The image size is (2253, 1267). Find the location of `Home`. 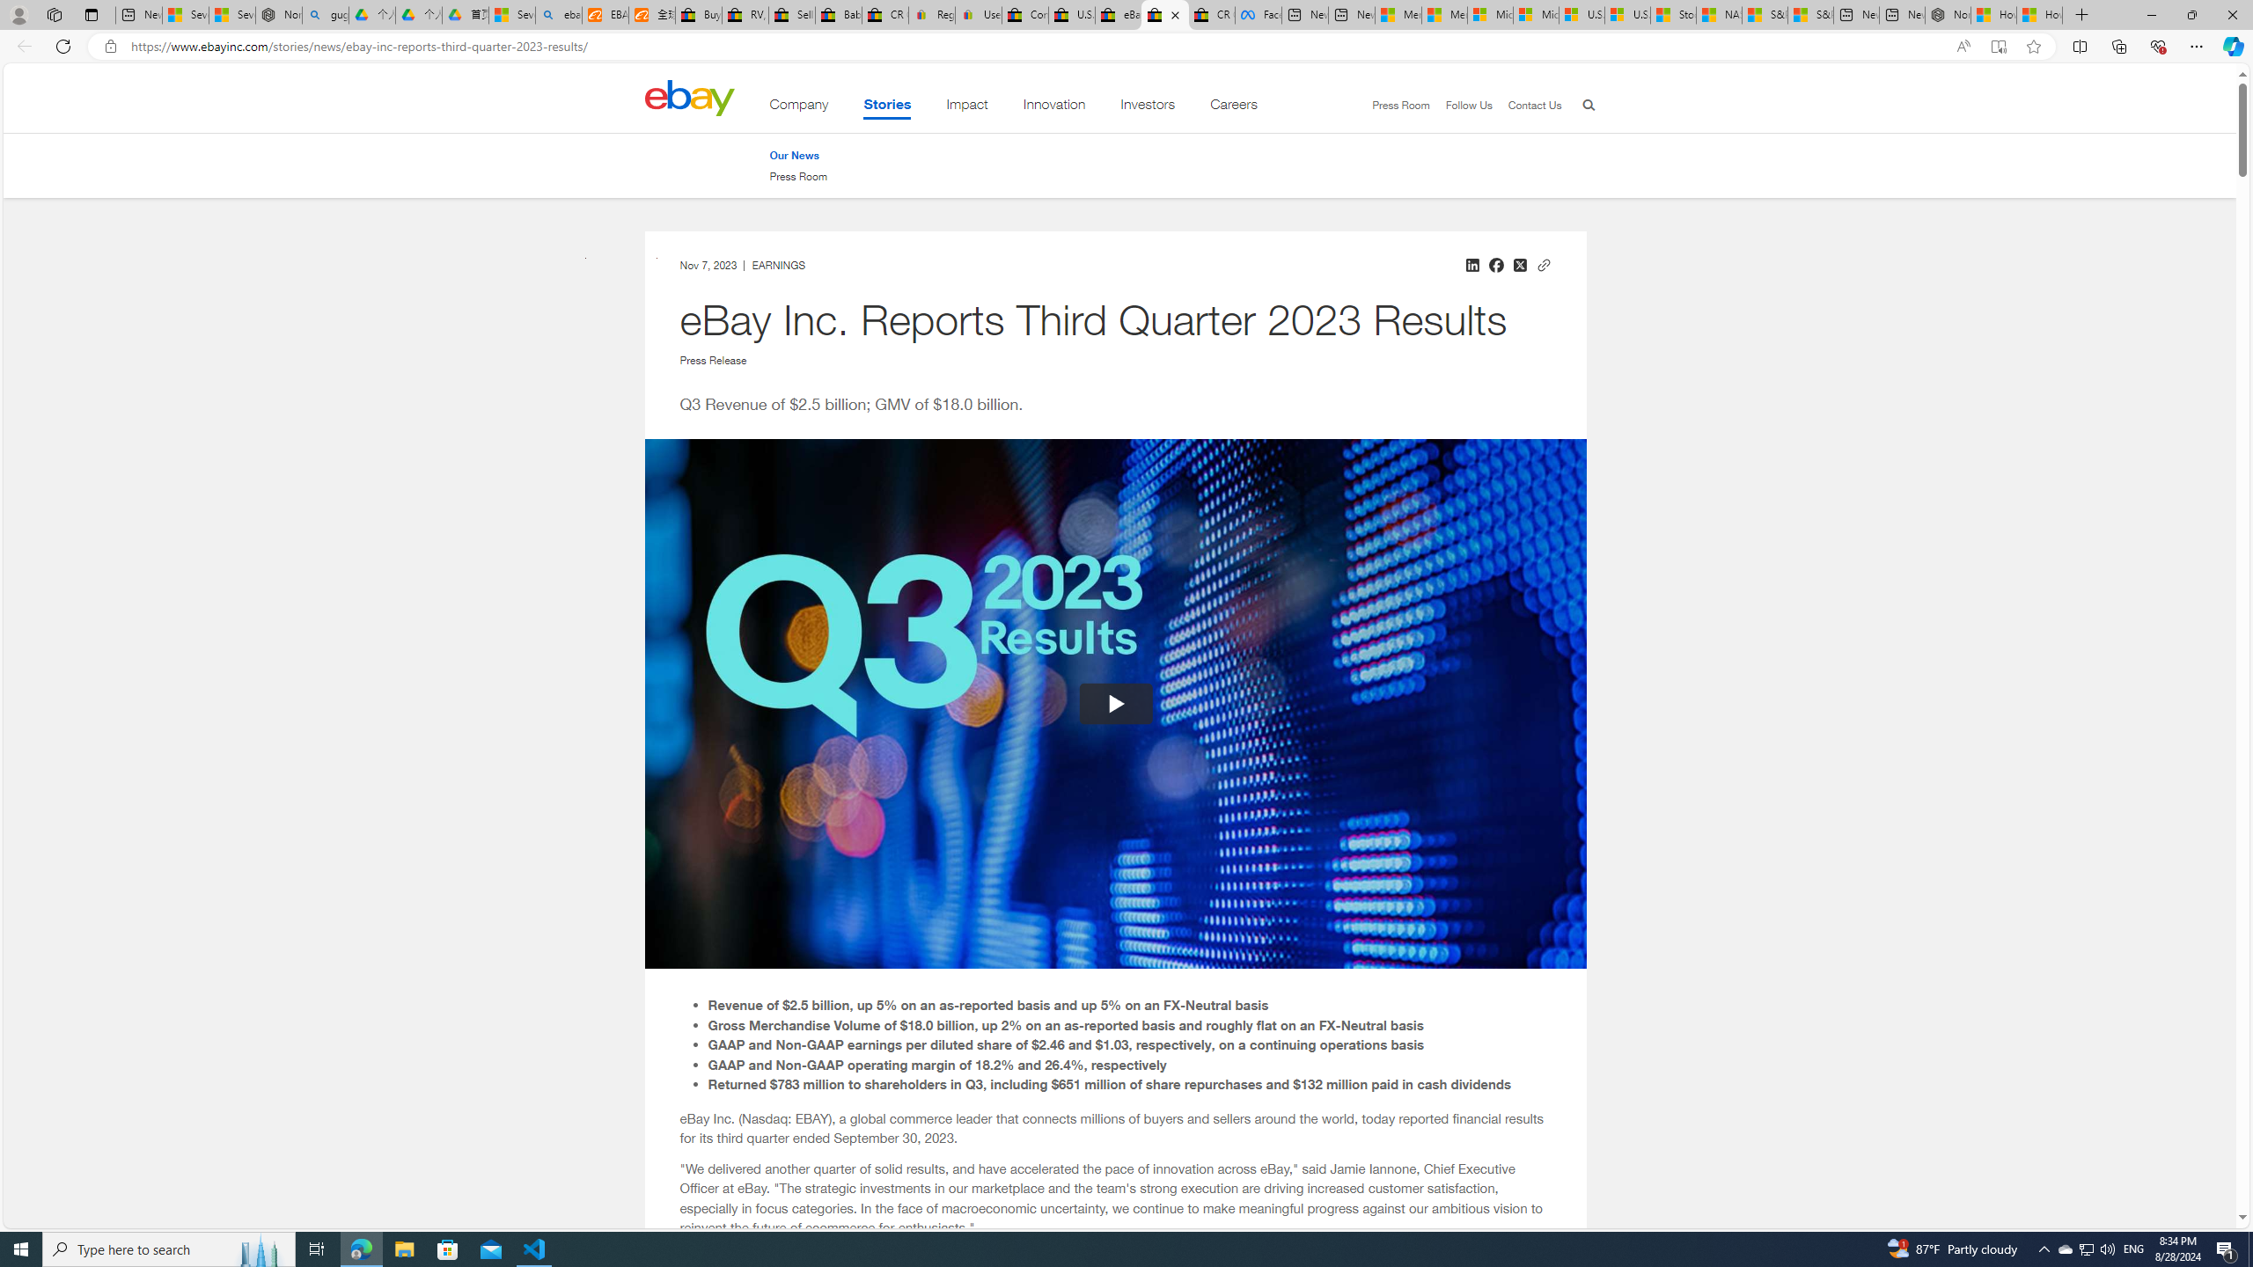

Home is located at coordinates (689, 98).